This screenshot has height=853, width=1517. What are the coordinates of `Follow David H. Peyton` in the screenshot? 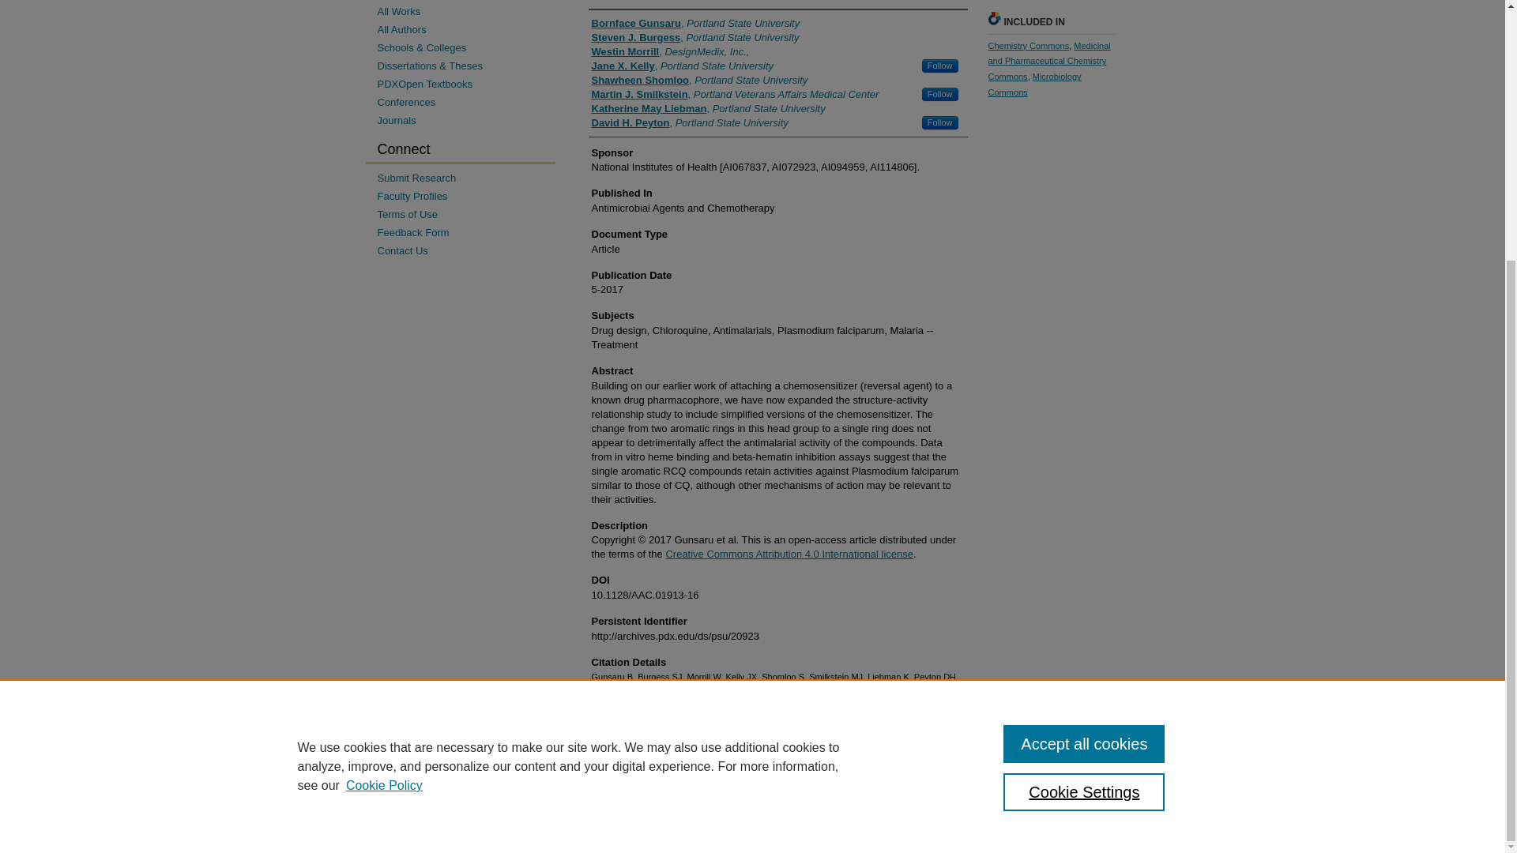 It's located at (940, 122).